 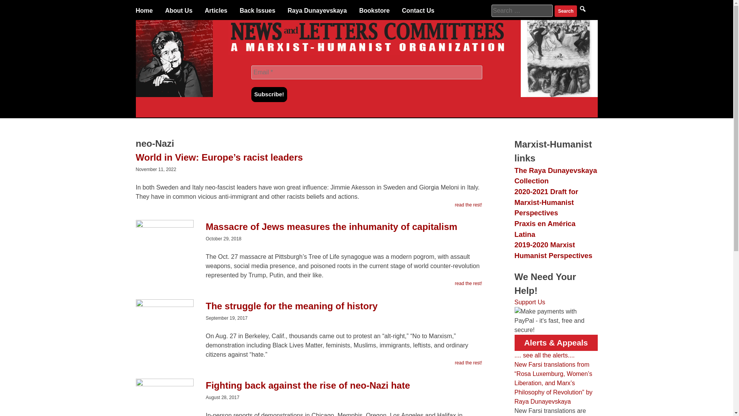 What do you see at coordinates (374, 11) in the screenshot?
I see `Bookstore` at bounding box center [374, 11].